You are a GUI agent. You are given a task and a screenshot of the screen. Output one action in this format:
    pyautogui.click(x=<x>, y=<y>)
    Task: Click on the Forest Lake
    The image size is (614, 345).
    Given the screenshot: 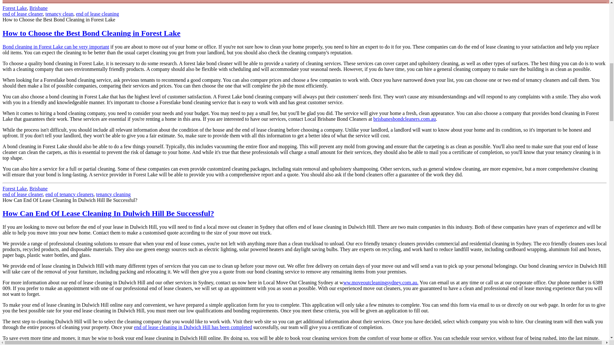 What is the action you would take?
    pyautogui.click(x=15, y=188)
    